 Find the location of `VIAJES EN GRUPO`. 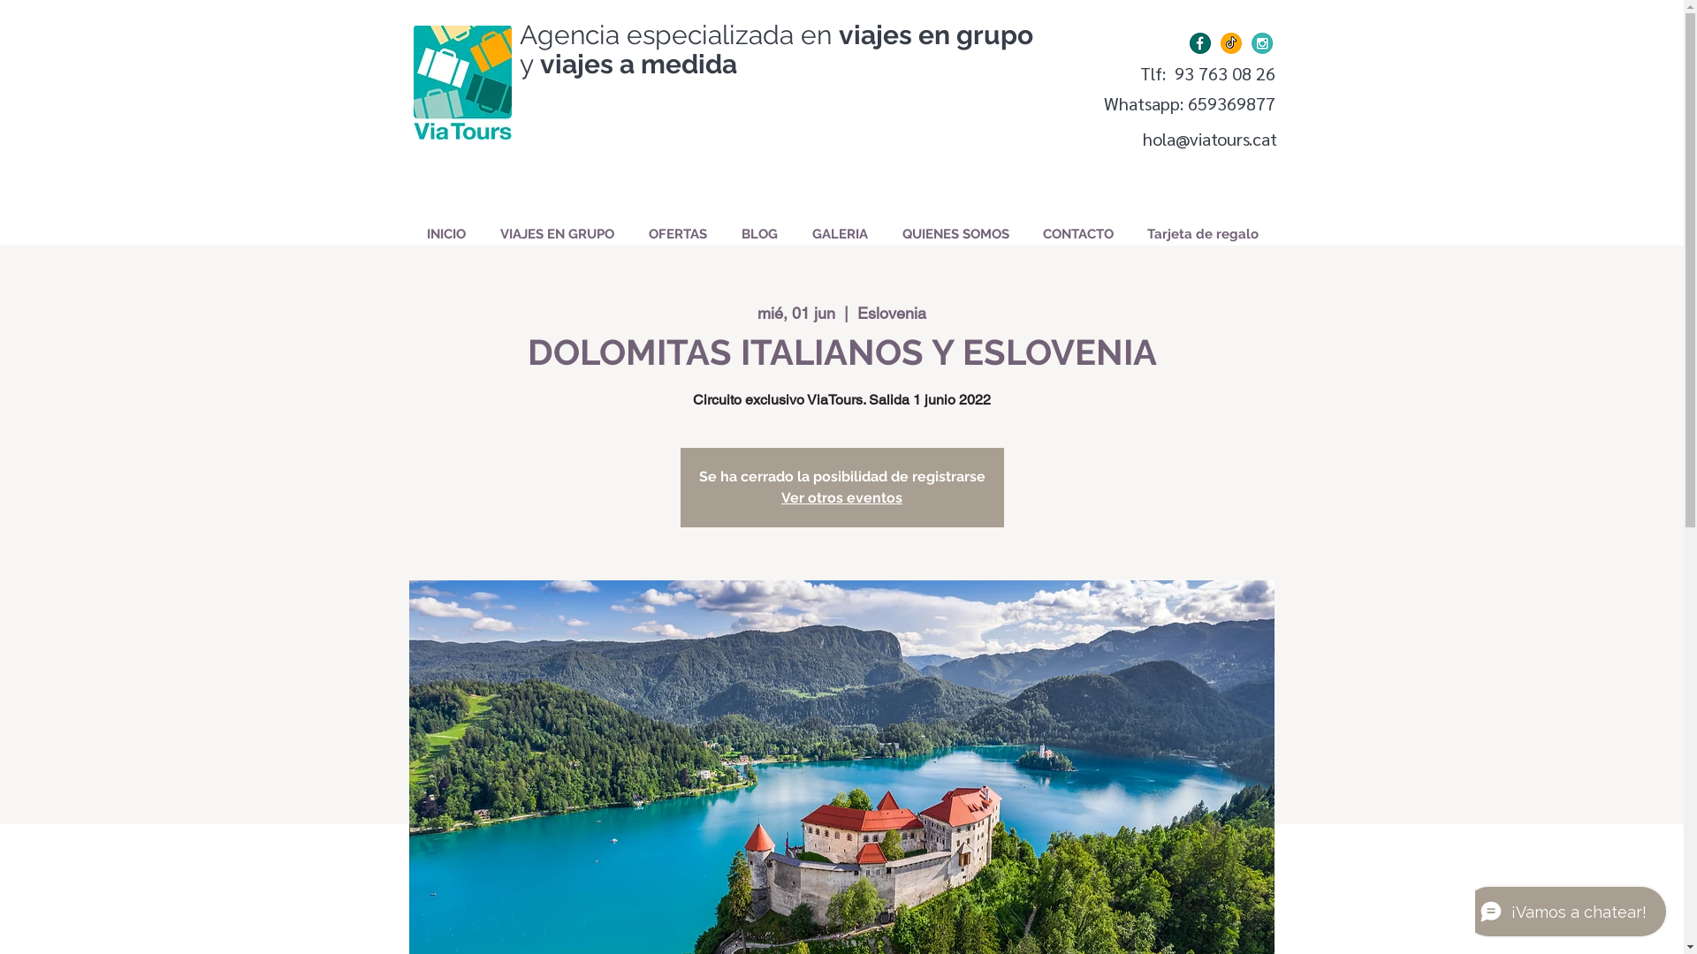

VIAJES EN GRUPO is located at coordinates (557, 234).